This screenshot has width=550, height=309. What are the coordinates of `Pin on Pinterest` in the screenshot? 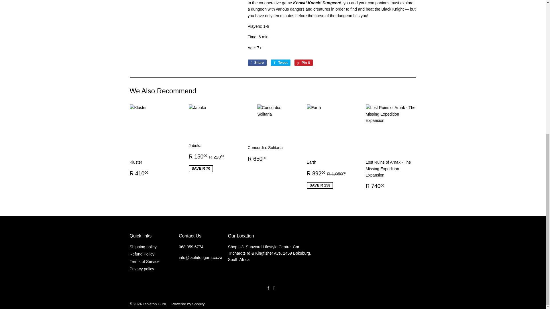 It's located at (304, 63).